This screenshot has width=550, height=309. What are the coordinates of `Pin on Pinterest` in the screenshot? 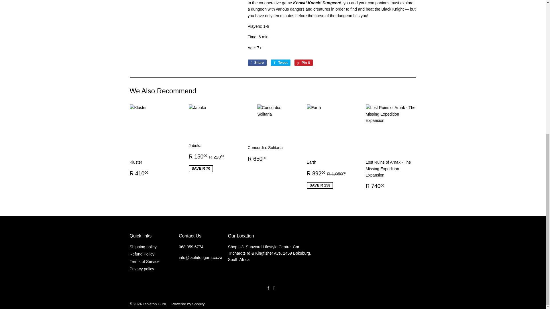 It's located at (304, 63).